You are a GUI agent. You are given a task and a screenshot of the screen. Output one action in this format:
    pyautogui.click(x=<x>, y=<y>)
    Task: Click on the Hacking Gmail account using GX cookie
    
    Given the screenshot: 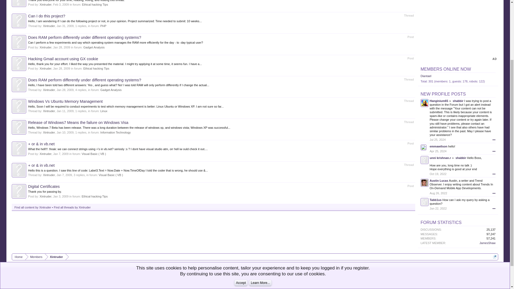 What is the action you would take?
    pyautogui.click(x=63, y=59)
    